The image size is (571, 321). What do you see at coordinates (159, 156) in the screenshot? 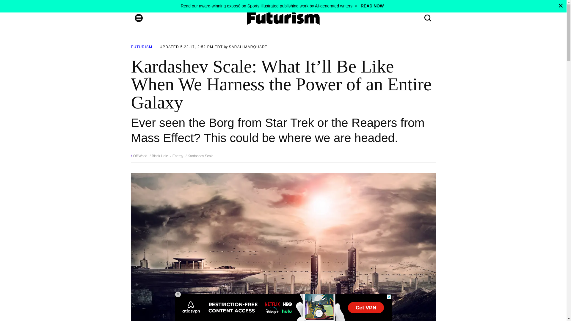
I see `black hole` at bounding box center [159, 156].